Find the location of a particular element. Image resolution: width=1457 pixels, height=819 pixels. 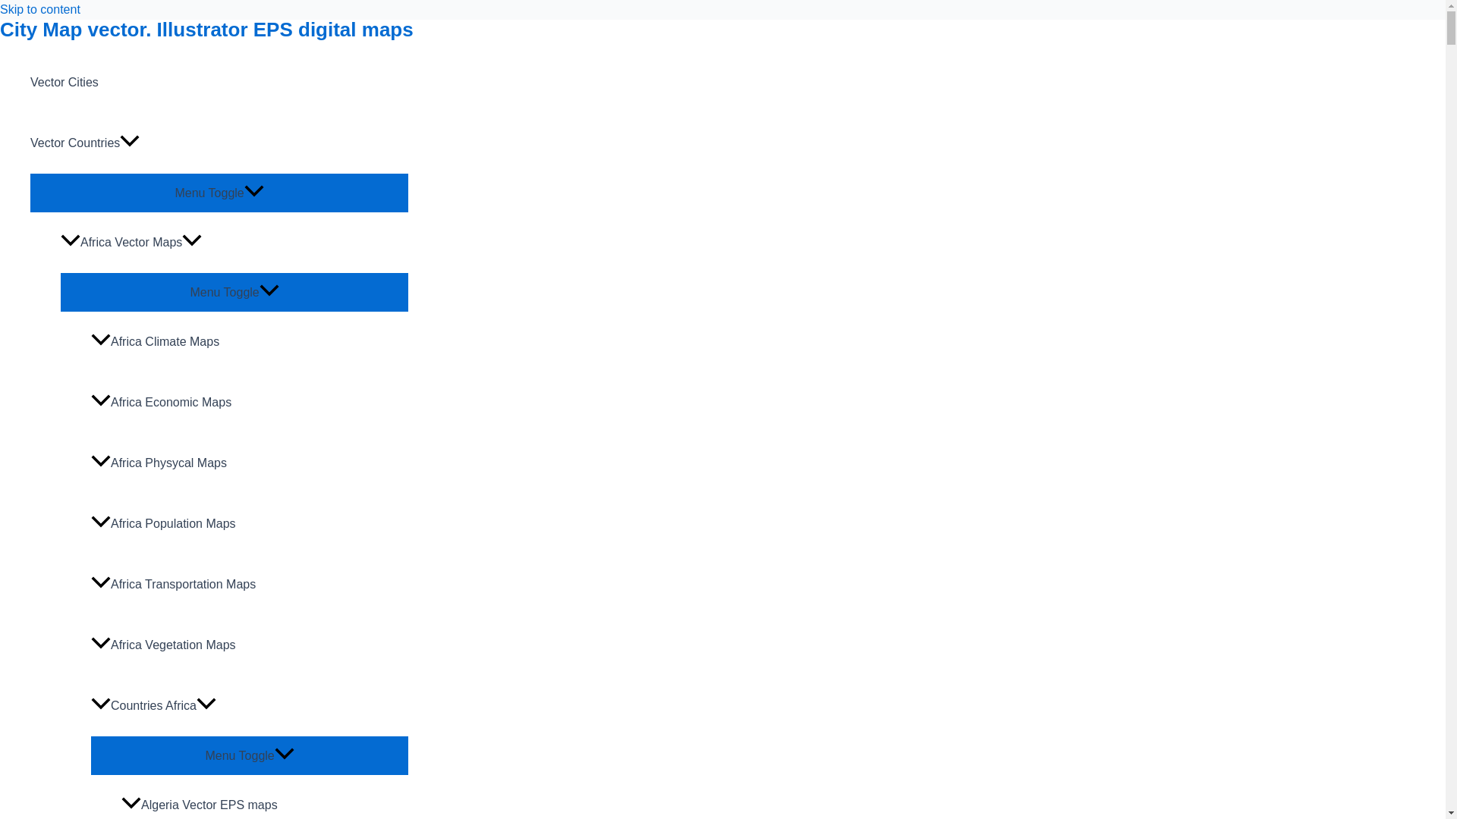

Africa Vegetation Maps is located at coordinates (249, 645).